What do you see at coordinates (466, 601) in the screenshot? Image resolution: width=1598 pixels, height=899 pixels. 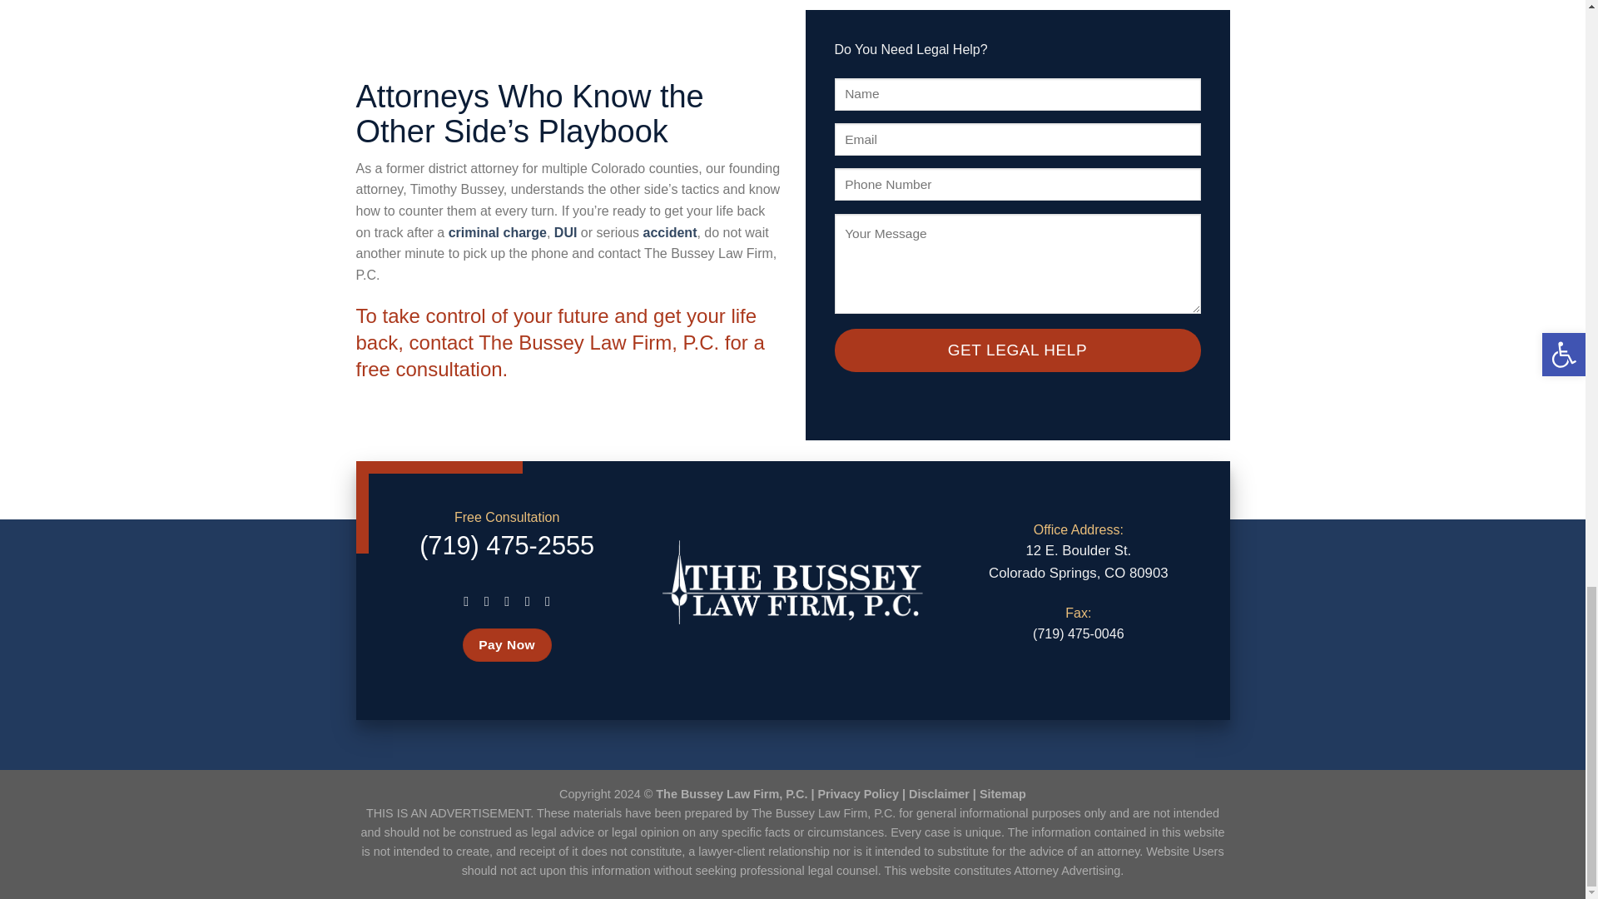 I see `Follow on Facebook` at bounding box center [466, 601].